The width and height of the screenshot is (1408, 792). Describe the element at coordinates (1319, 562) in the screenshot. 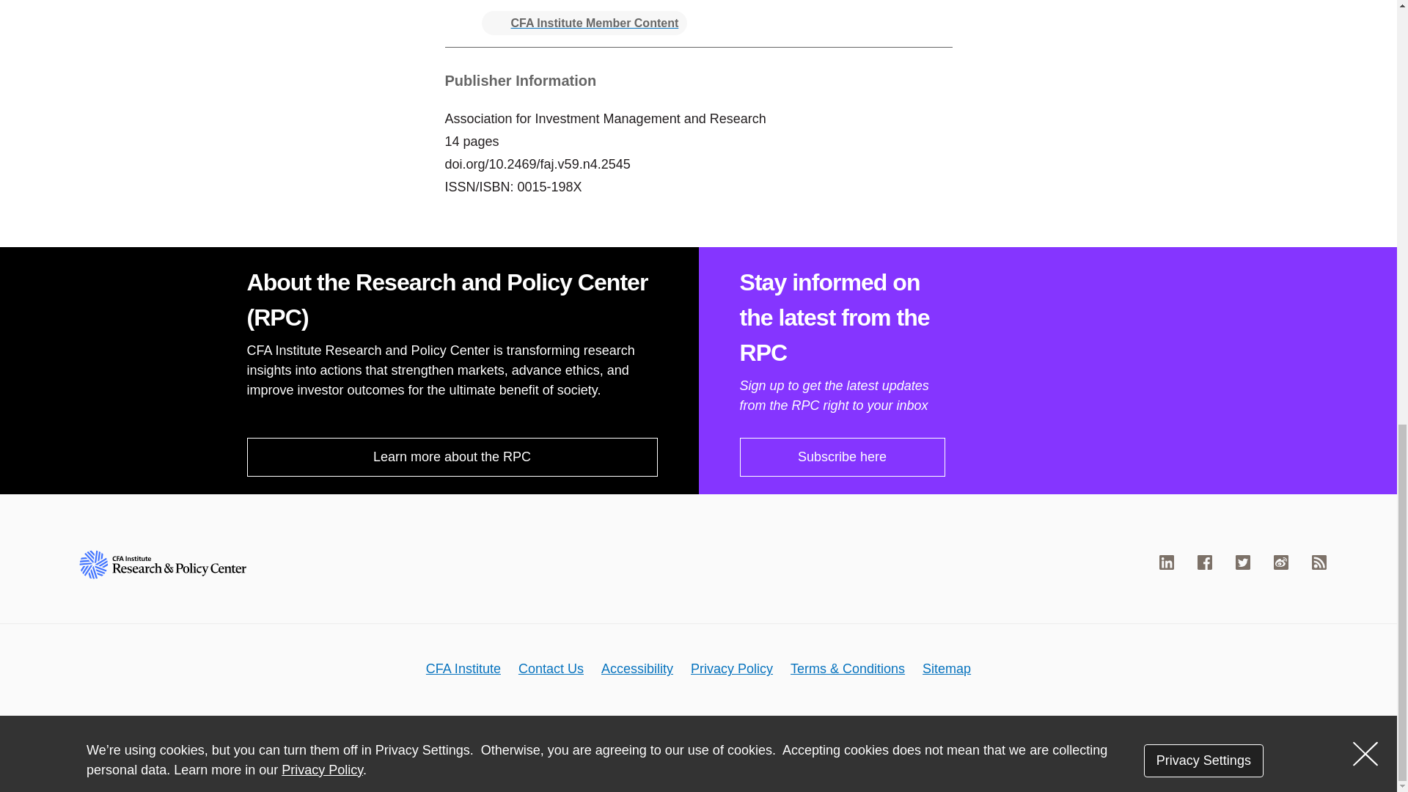

I see `CFA Institute Research and Policy Center RSS` at that location.